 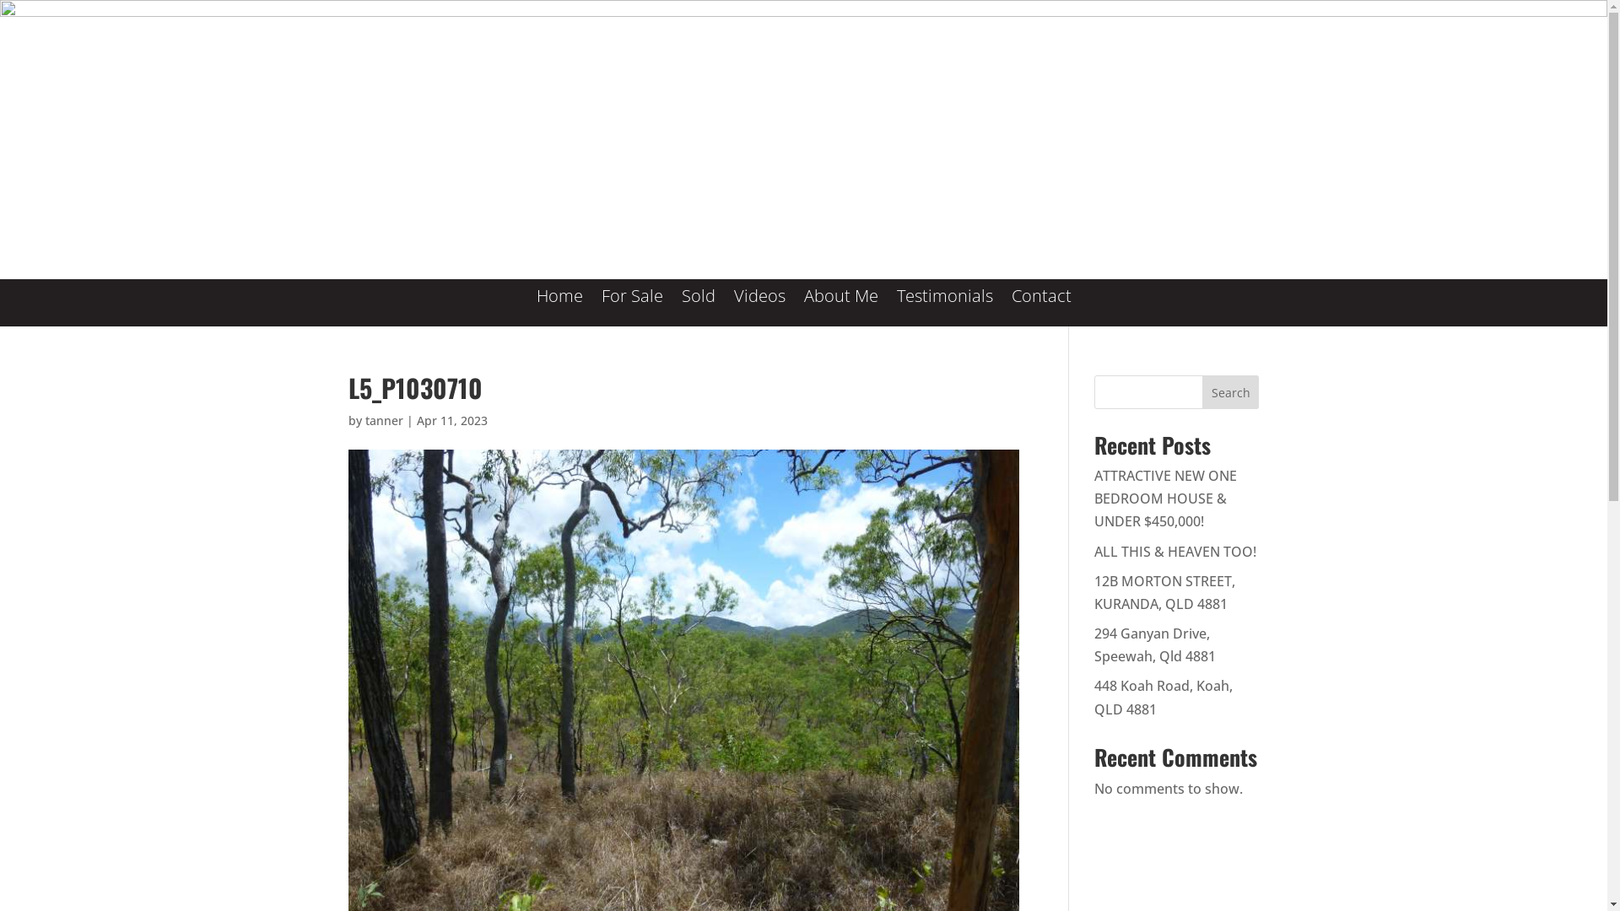 I want to click on 294 Ganyan Drive, Speewah, Qld 4881, so click(x=1155, y=644).